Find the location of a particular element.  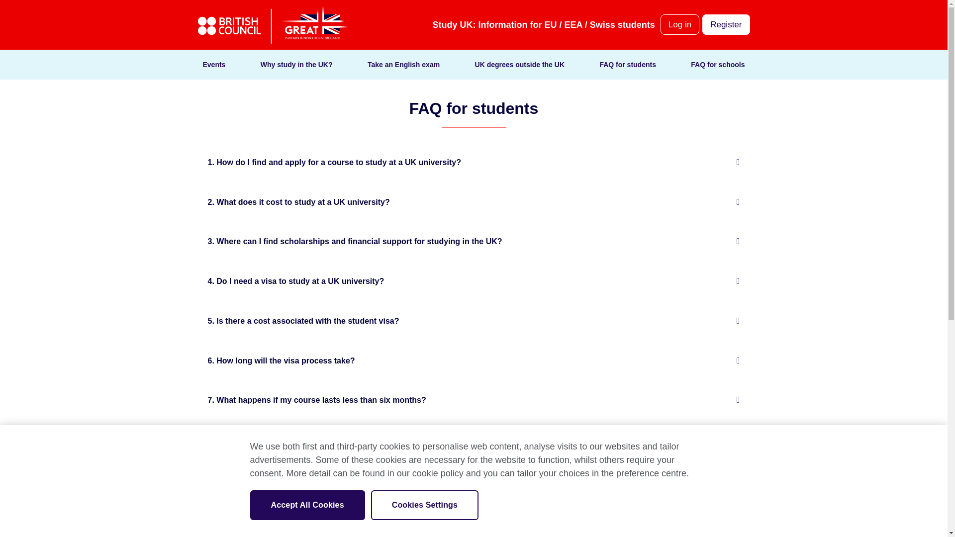

Take an English exam is located at coordinates (403, 65).